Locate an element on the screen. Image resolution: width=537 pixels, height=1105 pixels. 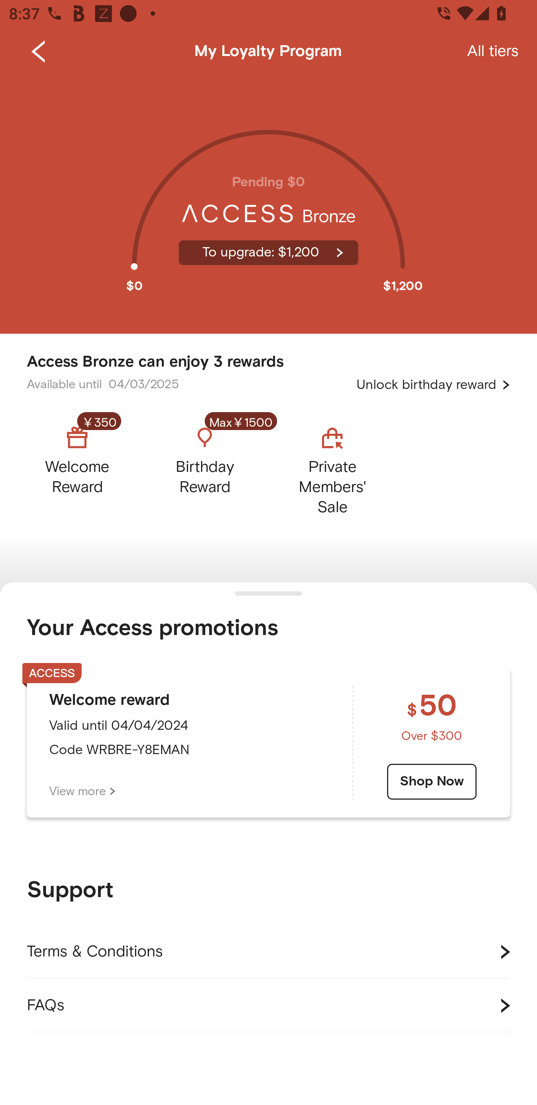
Max￥1500 Birthday Reward is located at coordinates (205, 467).